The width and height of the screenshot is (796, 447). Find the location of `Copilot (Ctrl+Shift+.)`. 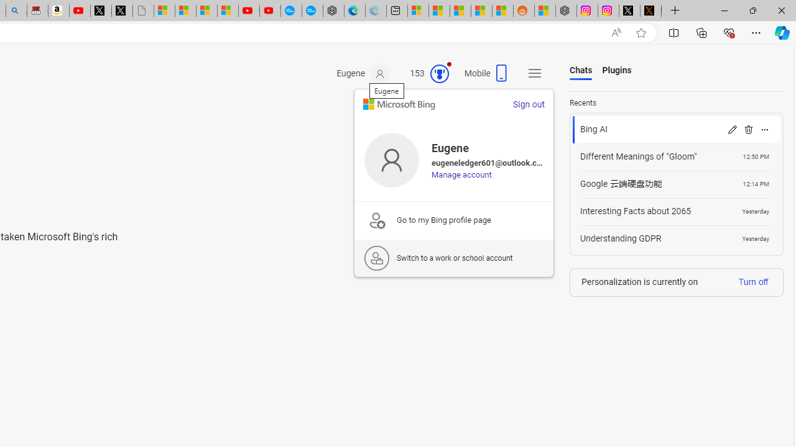

Copilot (Ctrl+Shift+.) is located at coordinates (782, 32).